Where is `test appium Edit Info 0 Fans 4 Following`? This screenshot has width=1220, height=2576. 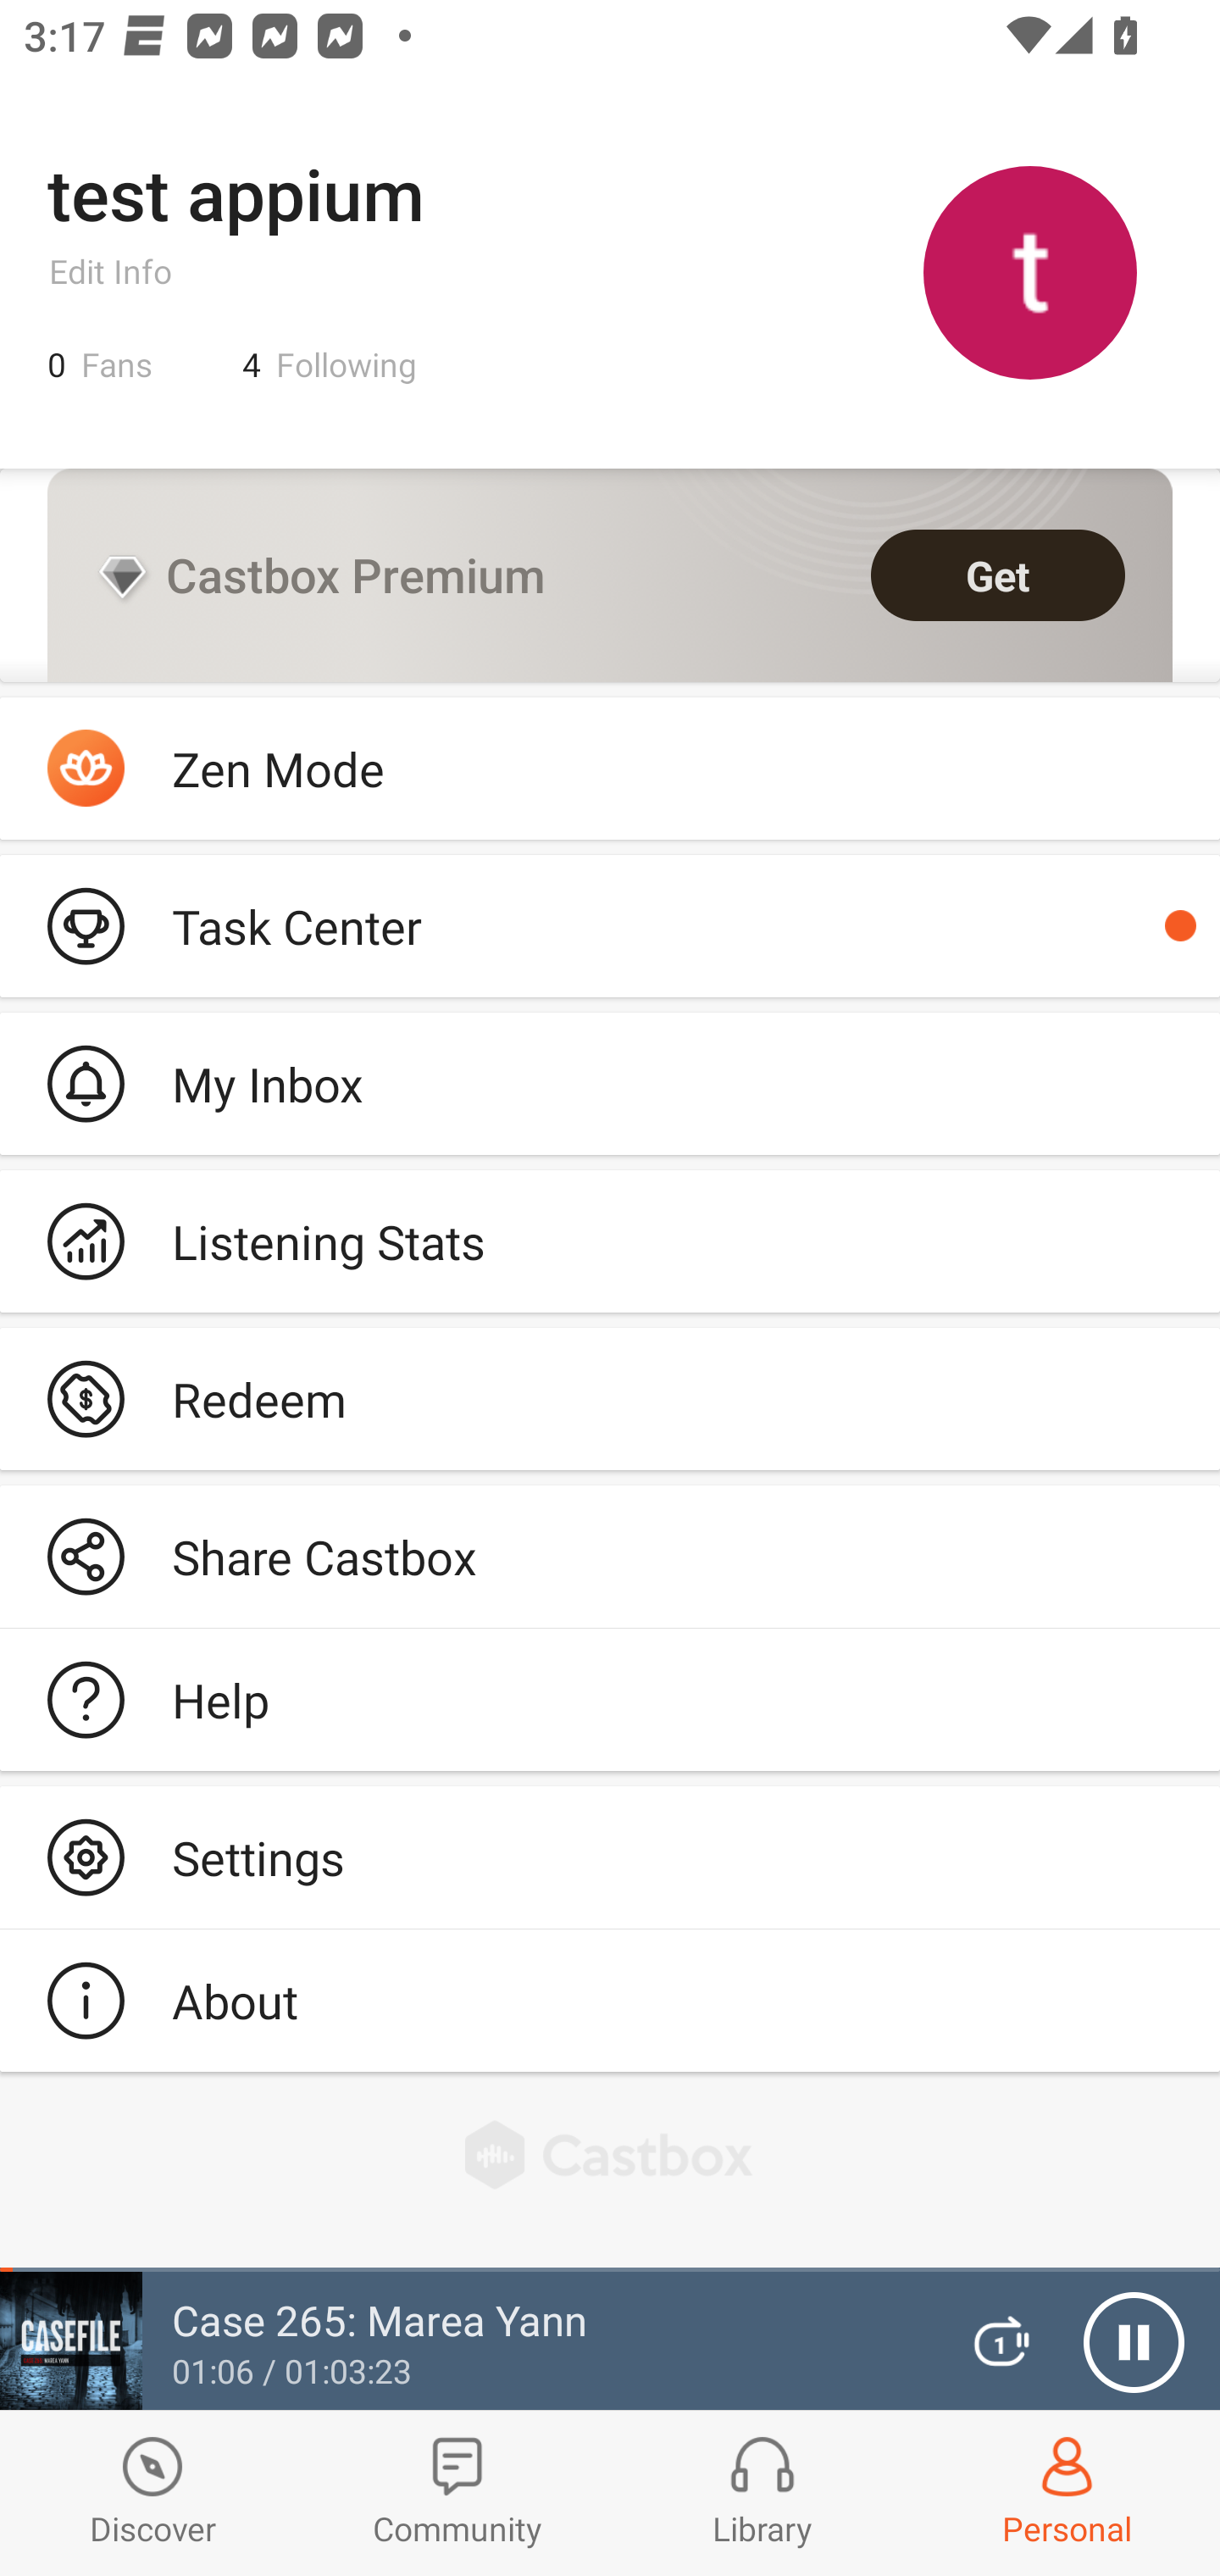
test appium Edit Info 0 Fans 4 Following is located at coordinates (610, 271).